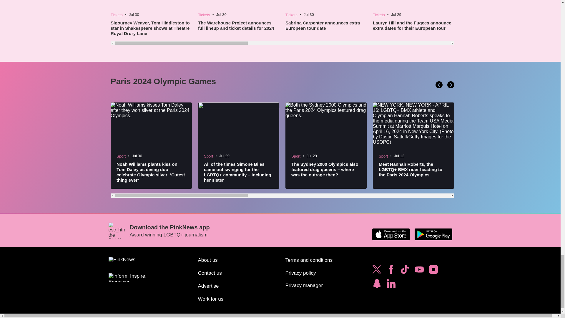  Describe the element at coordinates (377, 271) in the screenshot. I see `Follow PinkNews on Twitter` at that location.